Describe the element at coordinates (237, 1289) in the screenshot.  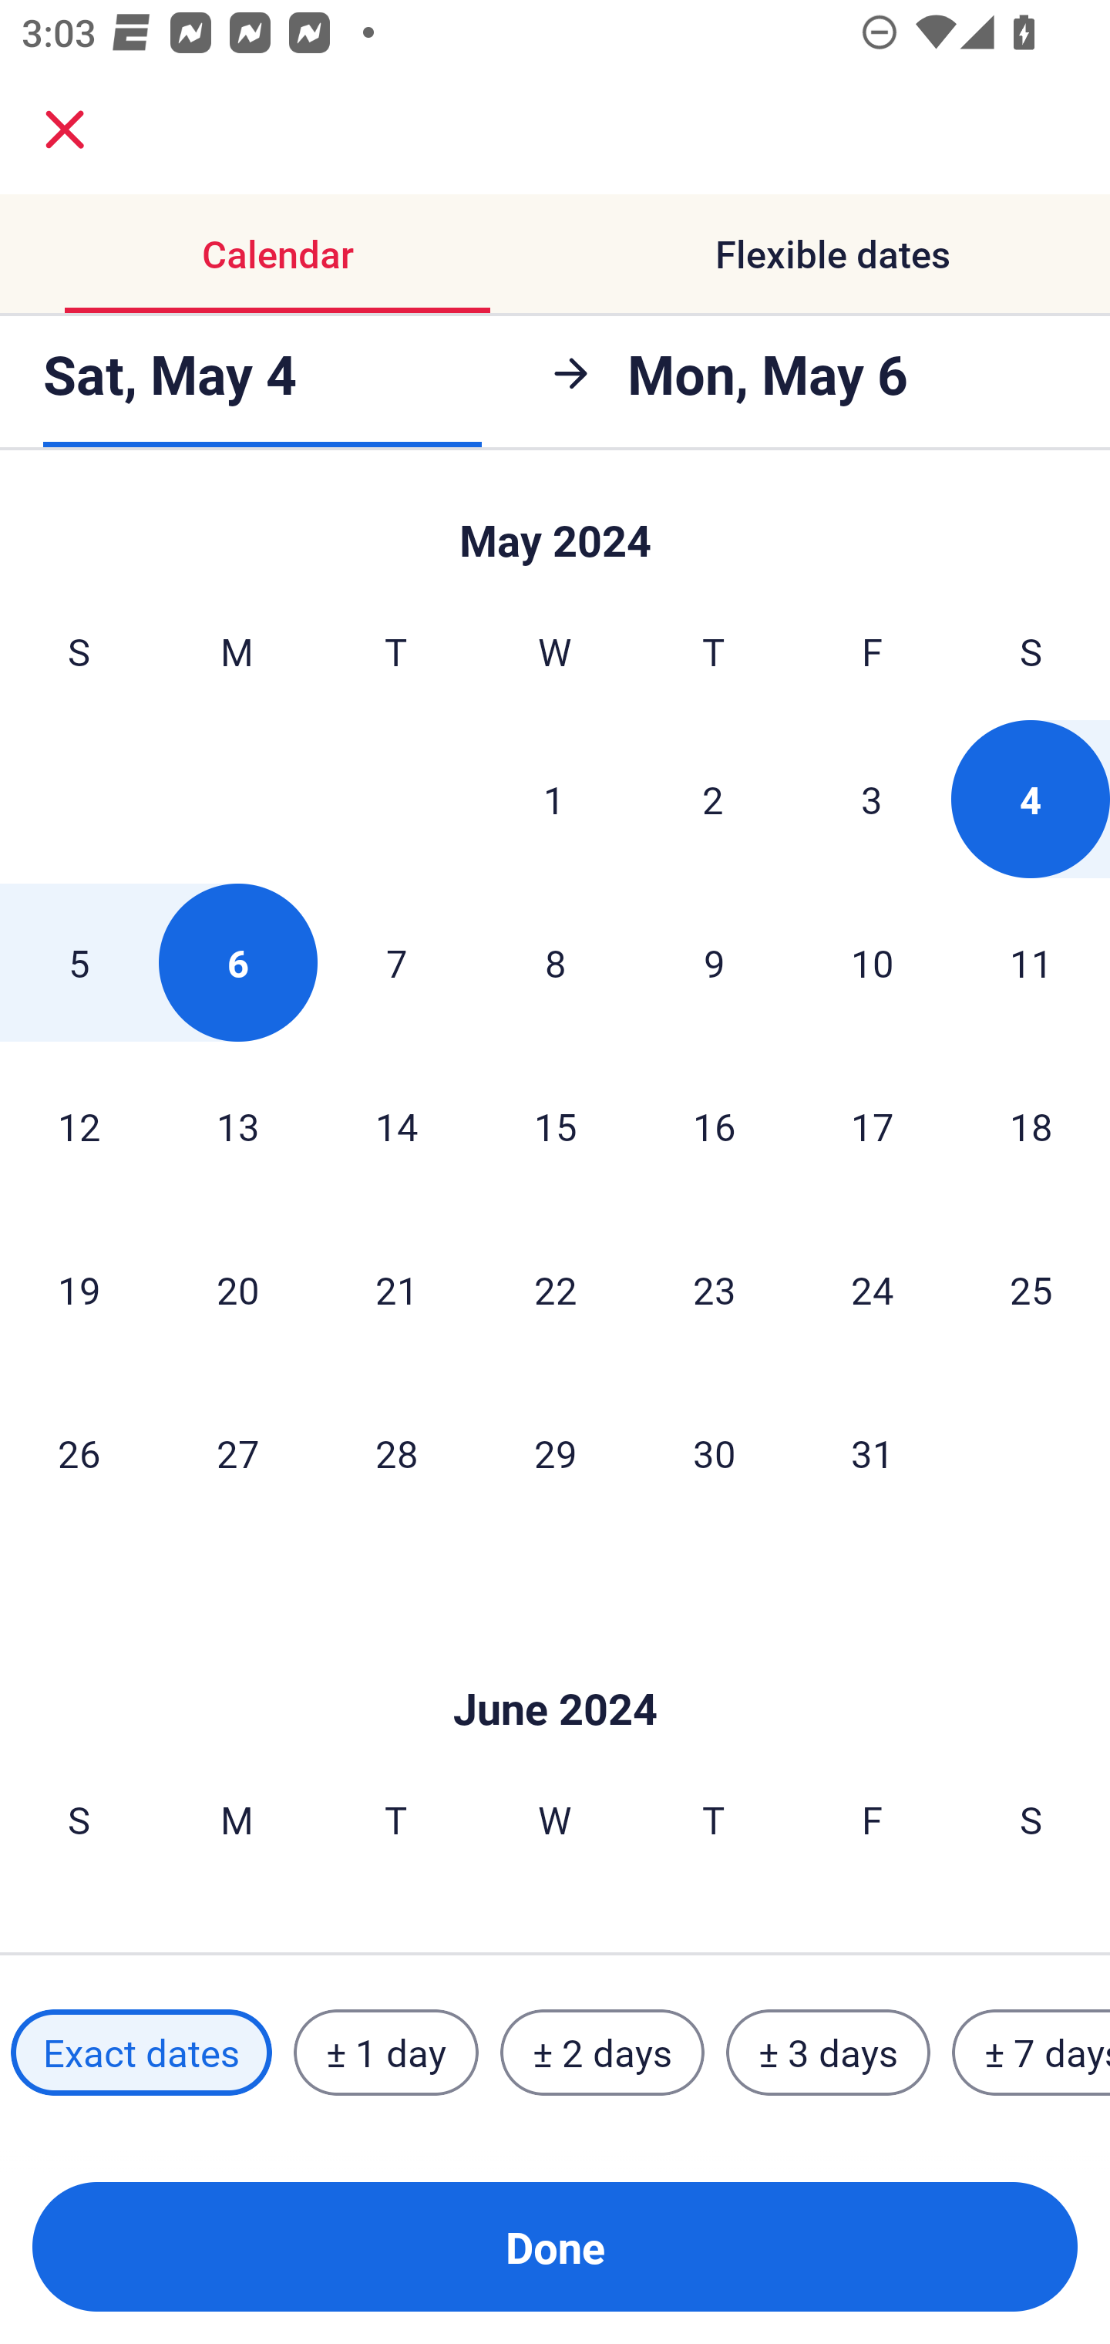
I see `20 Monday, May 20, 2024` at that location.